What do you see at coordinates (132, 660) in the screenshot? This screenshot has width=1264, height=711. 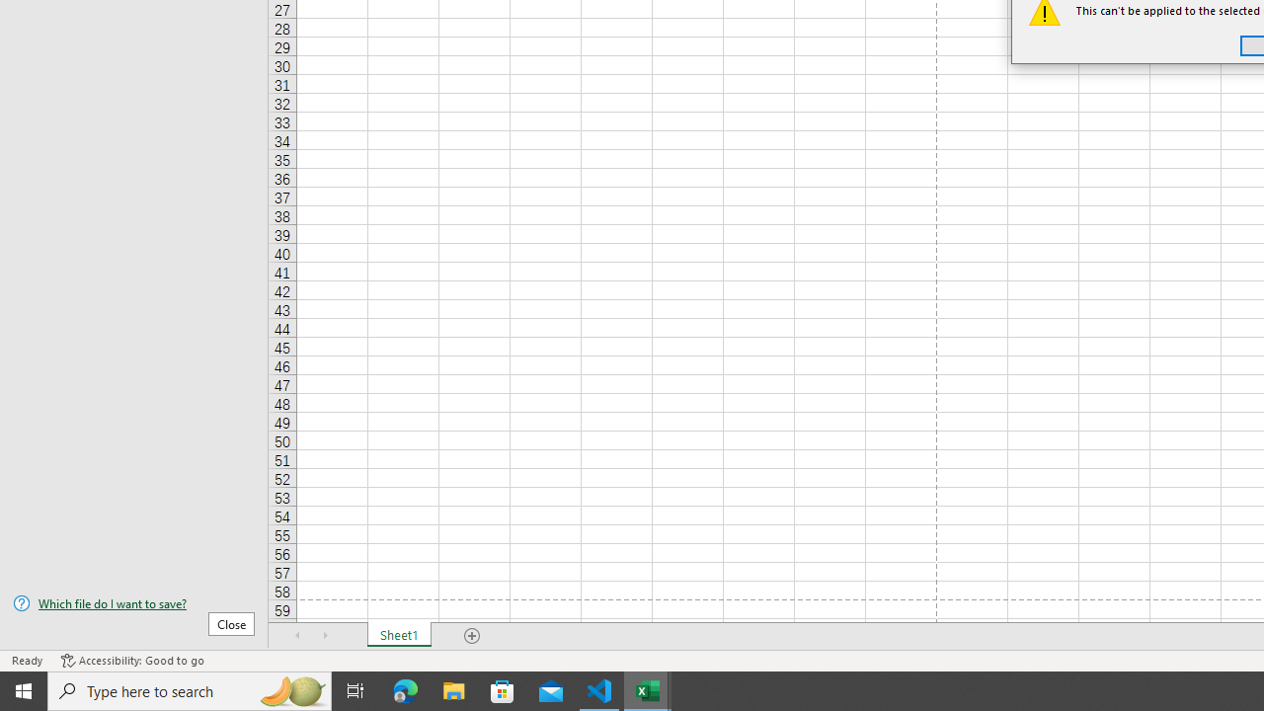 I see `Accessibility Checker Accessibility: Good to go` at bounding box center [132, 660].